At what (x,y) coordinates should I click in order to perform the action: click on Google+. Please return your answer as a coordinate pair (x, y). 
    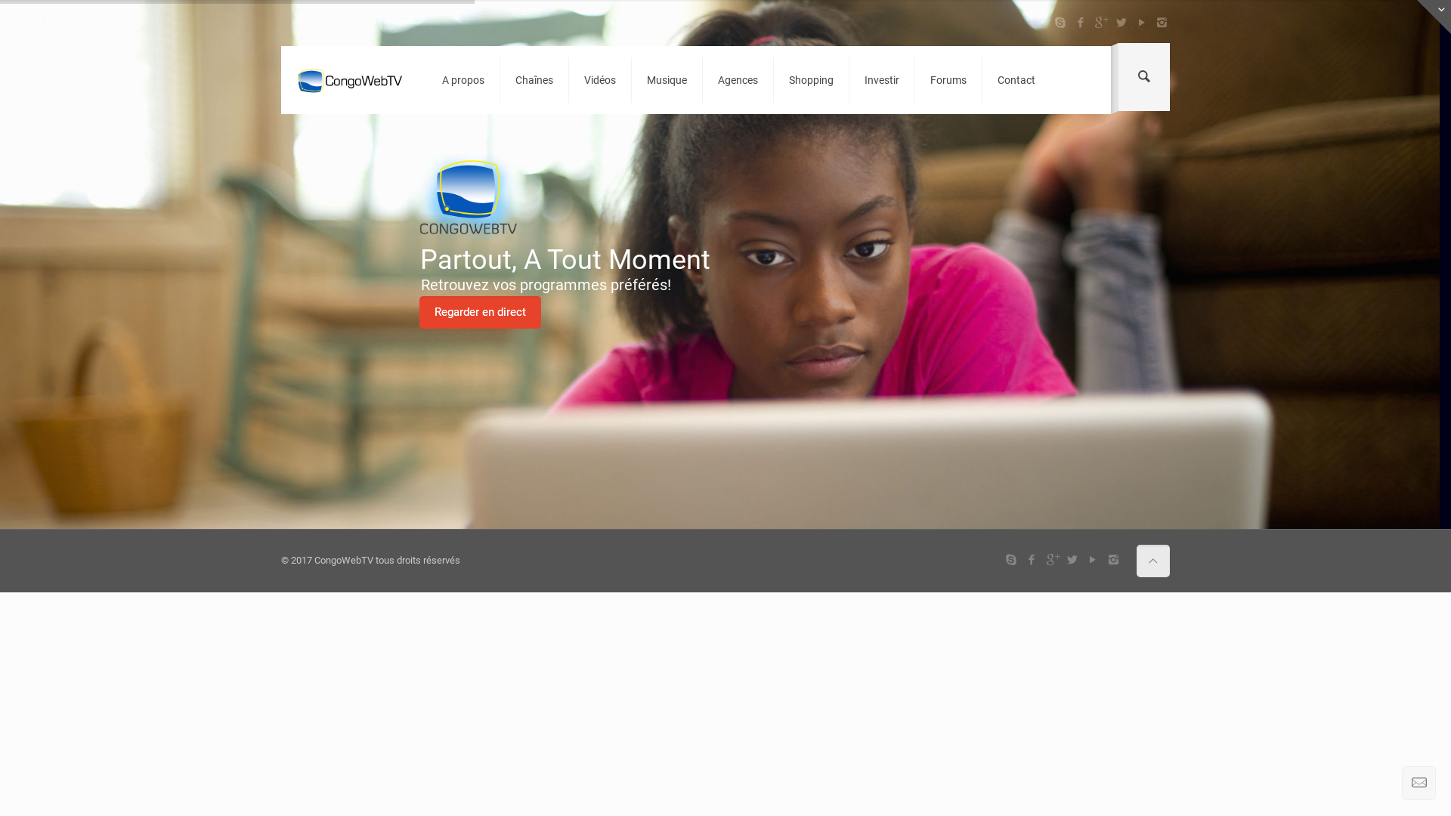
    Looking at the image, I should click on (1052, 560).